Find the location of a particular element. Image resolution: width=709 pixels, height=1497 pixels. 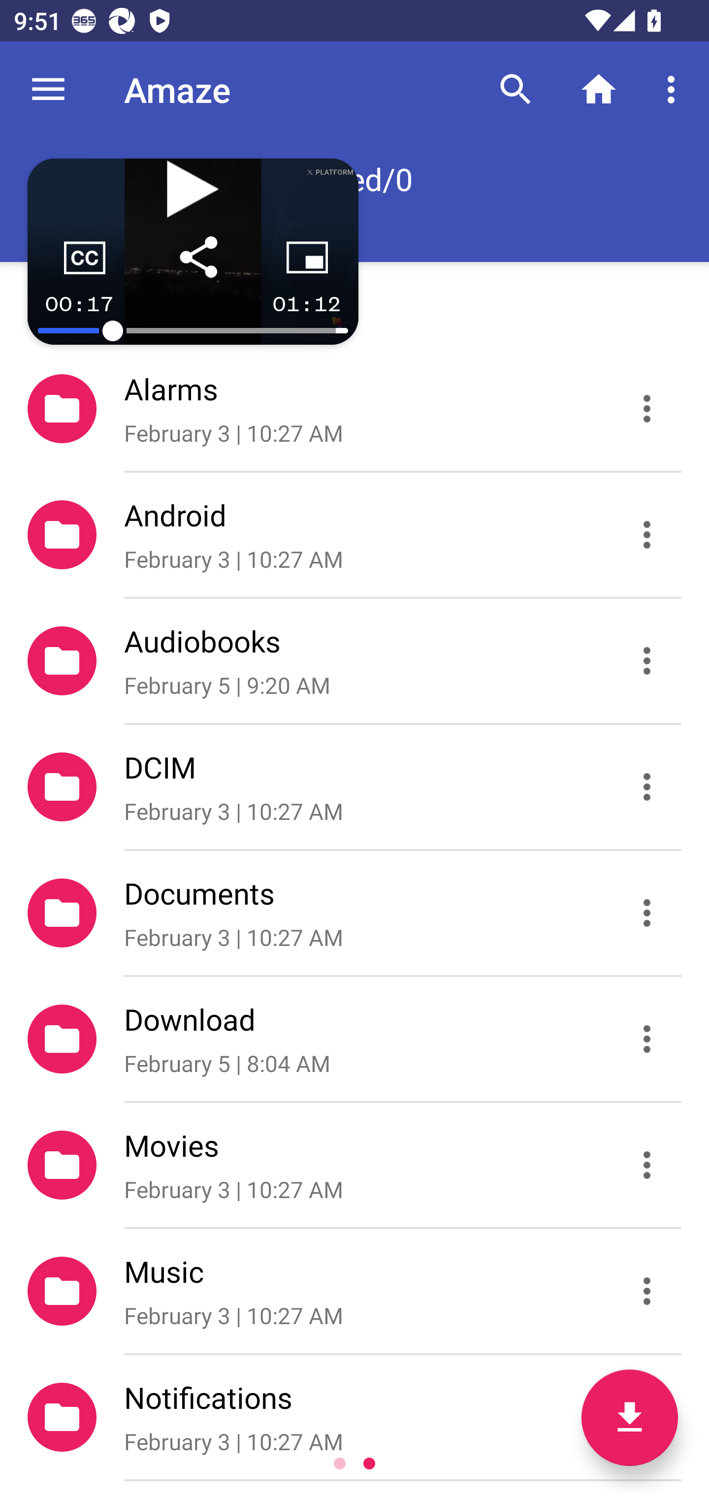

DCIM February 3 | 10:27 AM is located at coordinates (354, 786).